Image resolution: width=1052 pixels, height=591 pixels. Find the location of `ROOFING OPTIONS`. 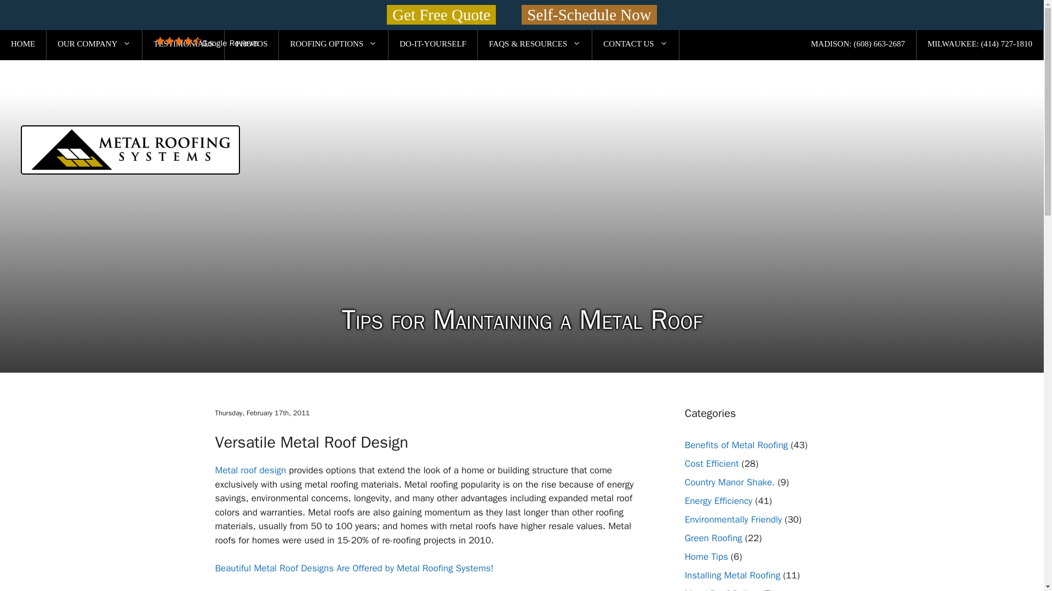

ROOFING OPTIONS is located at coordinates (333, 44).